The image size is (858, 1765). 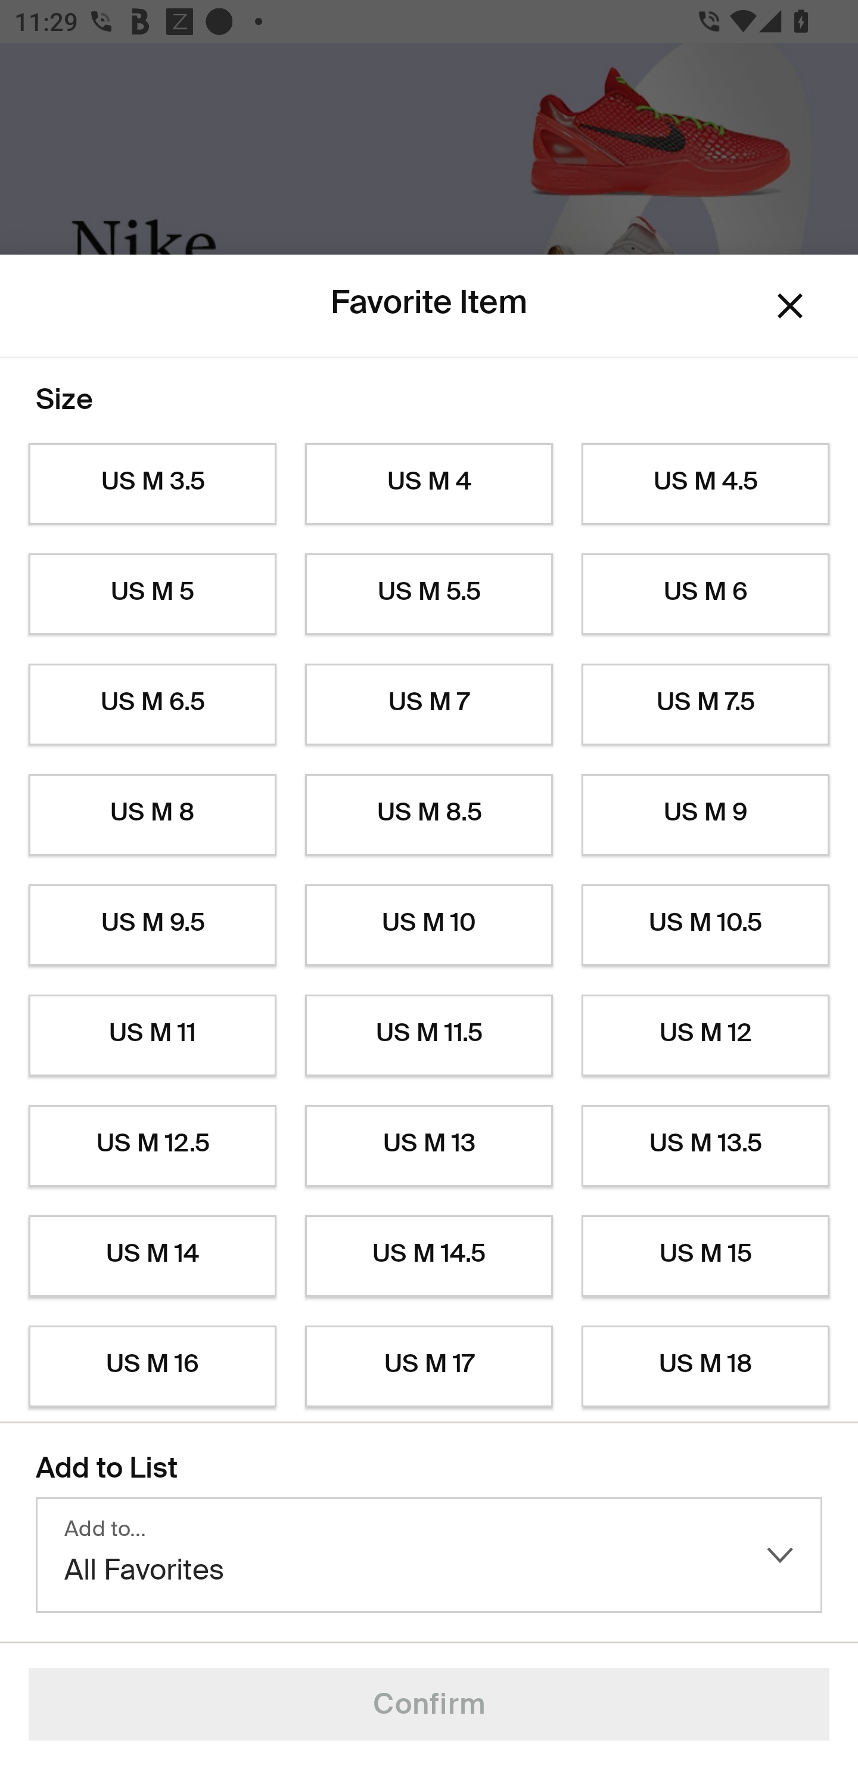 I want to click on US M 12.5, so click(x=152, y=1146).